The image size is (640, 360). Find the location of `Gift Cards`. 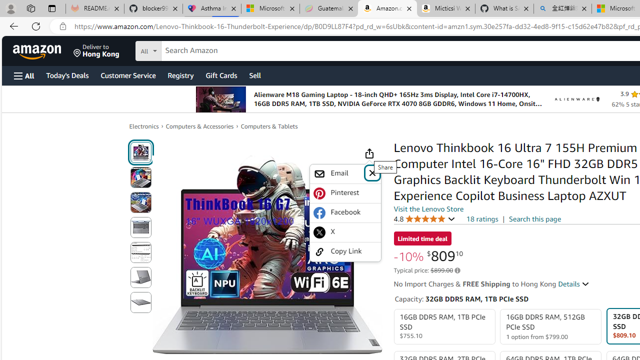

Gift Cards is located at coordinates (221, 75).